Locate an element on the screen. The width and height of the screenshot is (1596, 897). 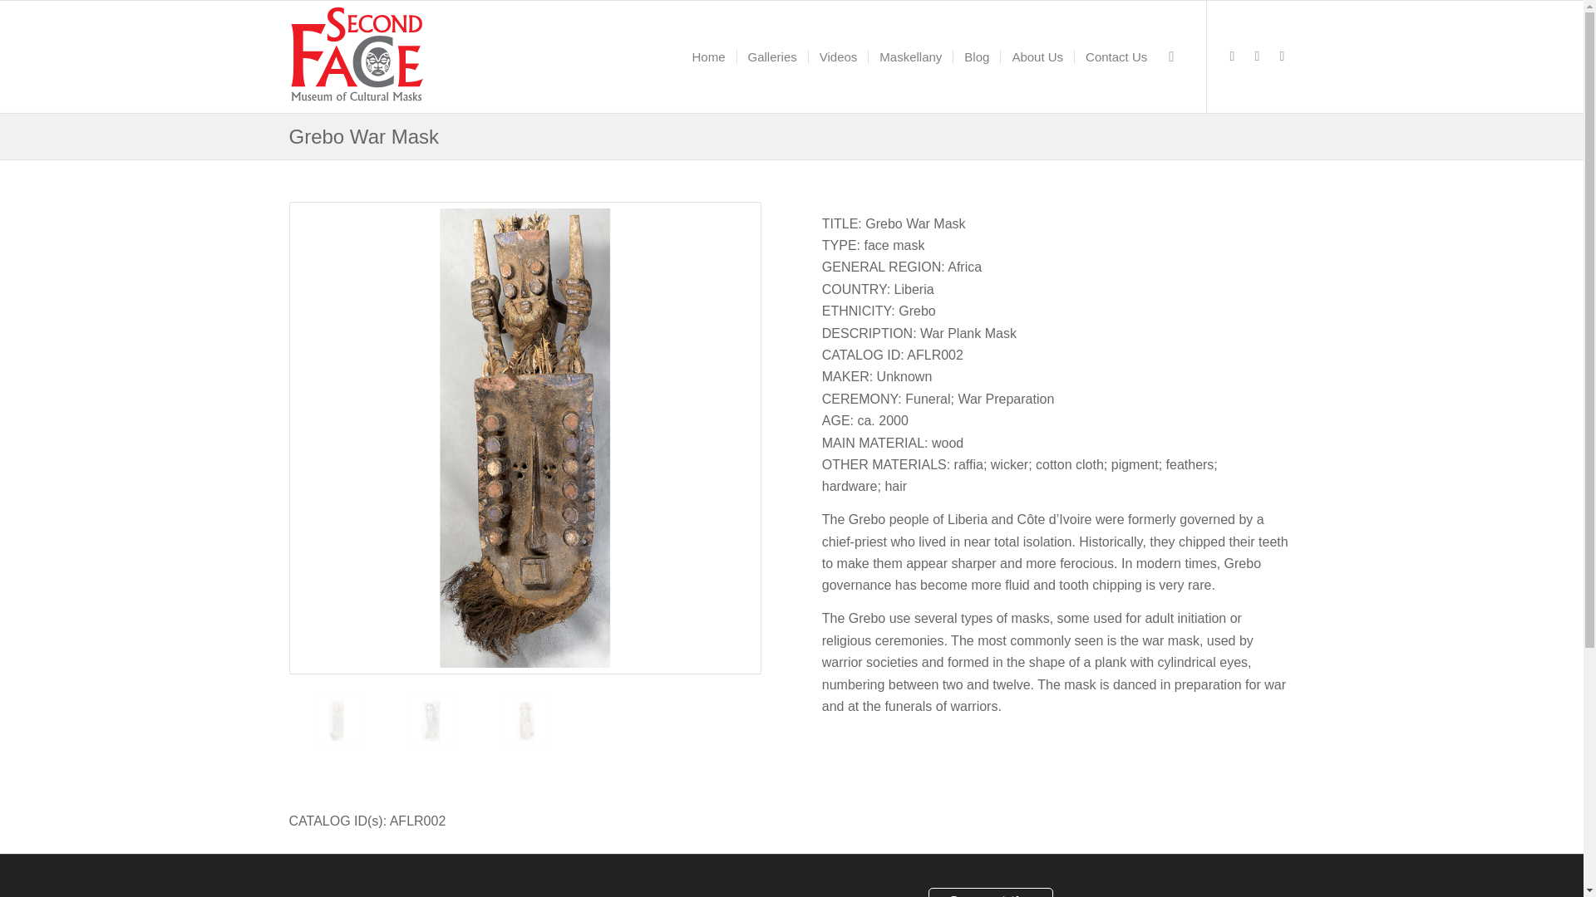
Africa - Liberia - Grebo Plank 1b is located at coordinates (454, 744).